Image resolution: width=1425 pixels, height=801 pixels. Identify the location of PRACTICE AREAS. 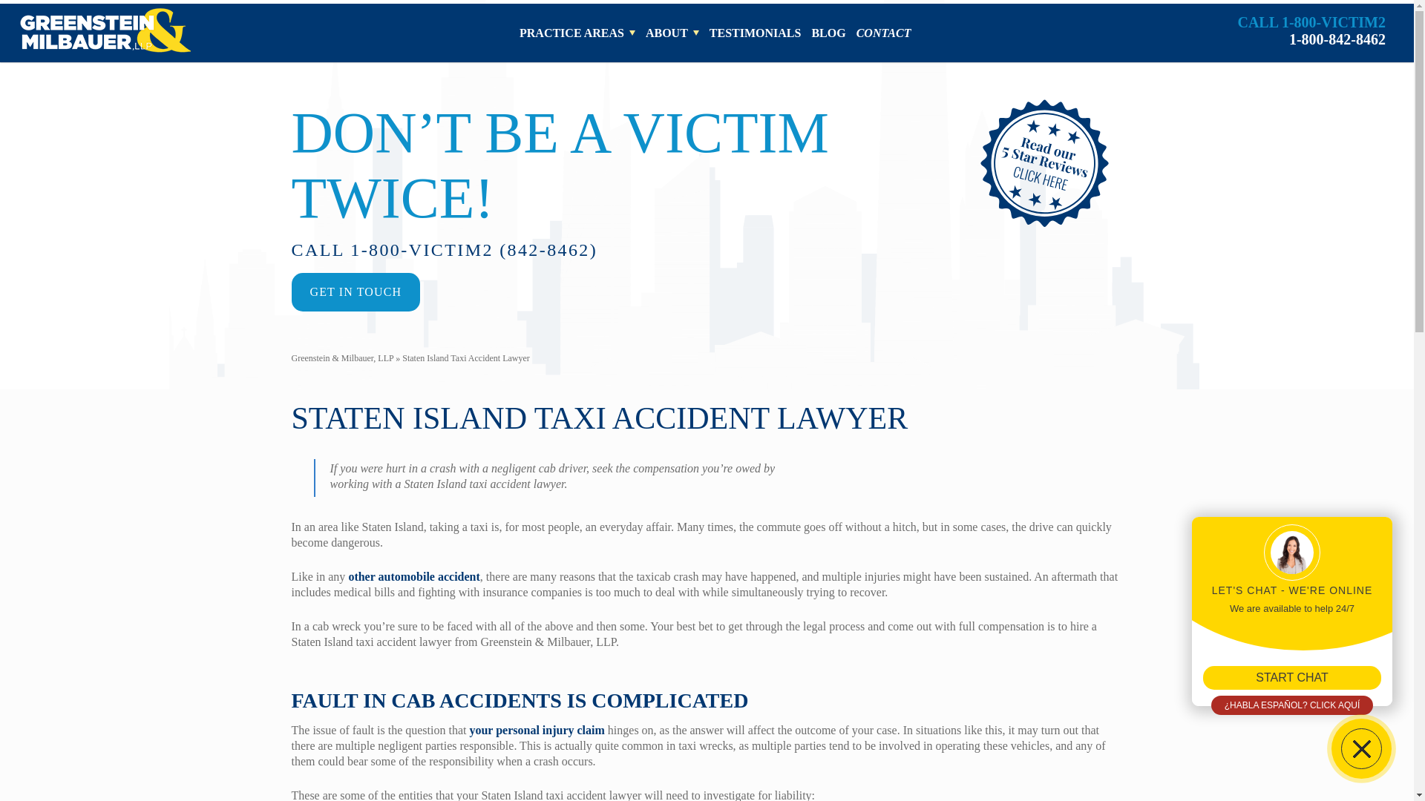
(828, 33).